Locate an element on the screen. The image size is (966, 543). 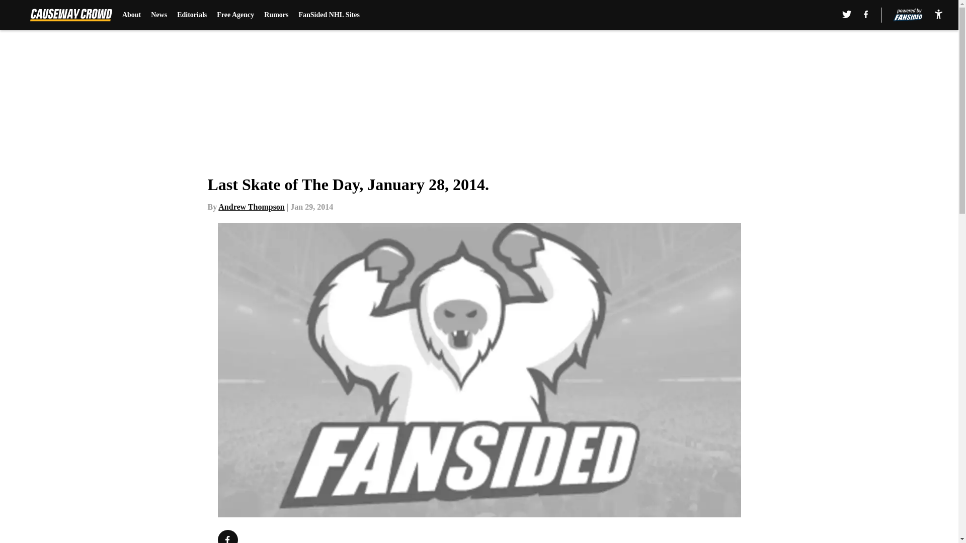
FanSided NHL Sites is located at coordinates (329, 15).